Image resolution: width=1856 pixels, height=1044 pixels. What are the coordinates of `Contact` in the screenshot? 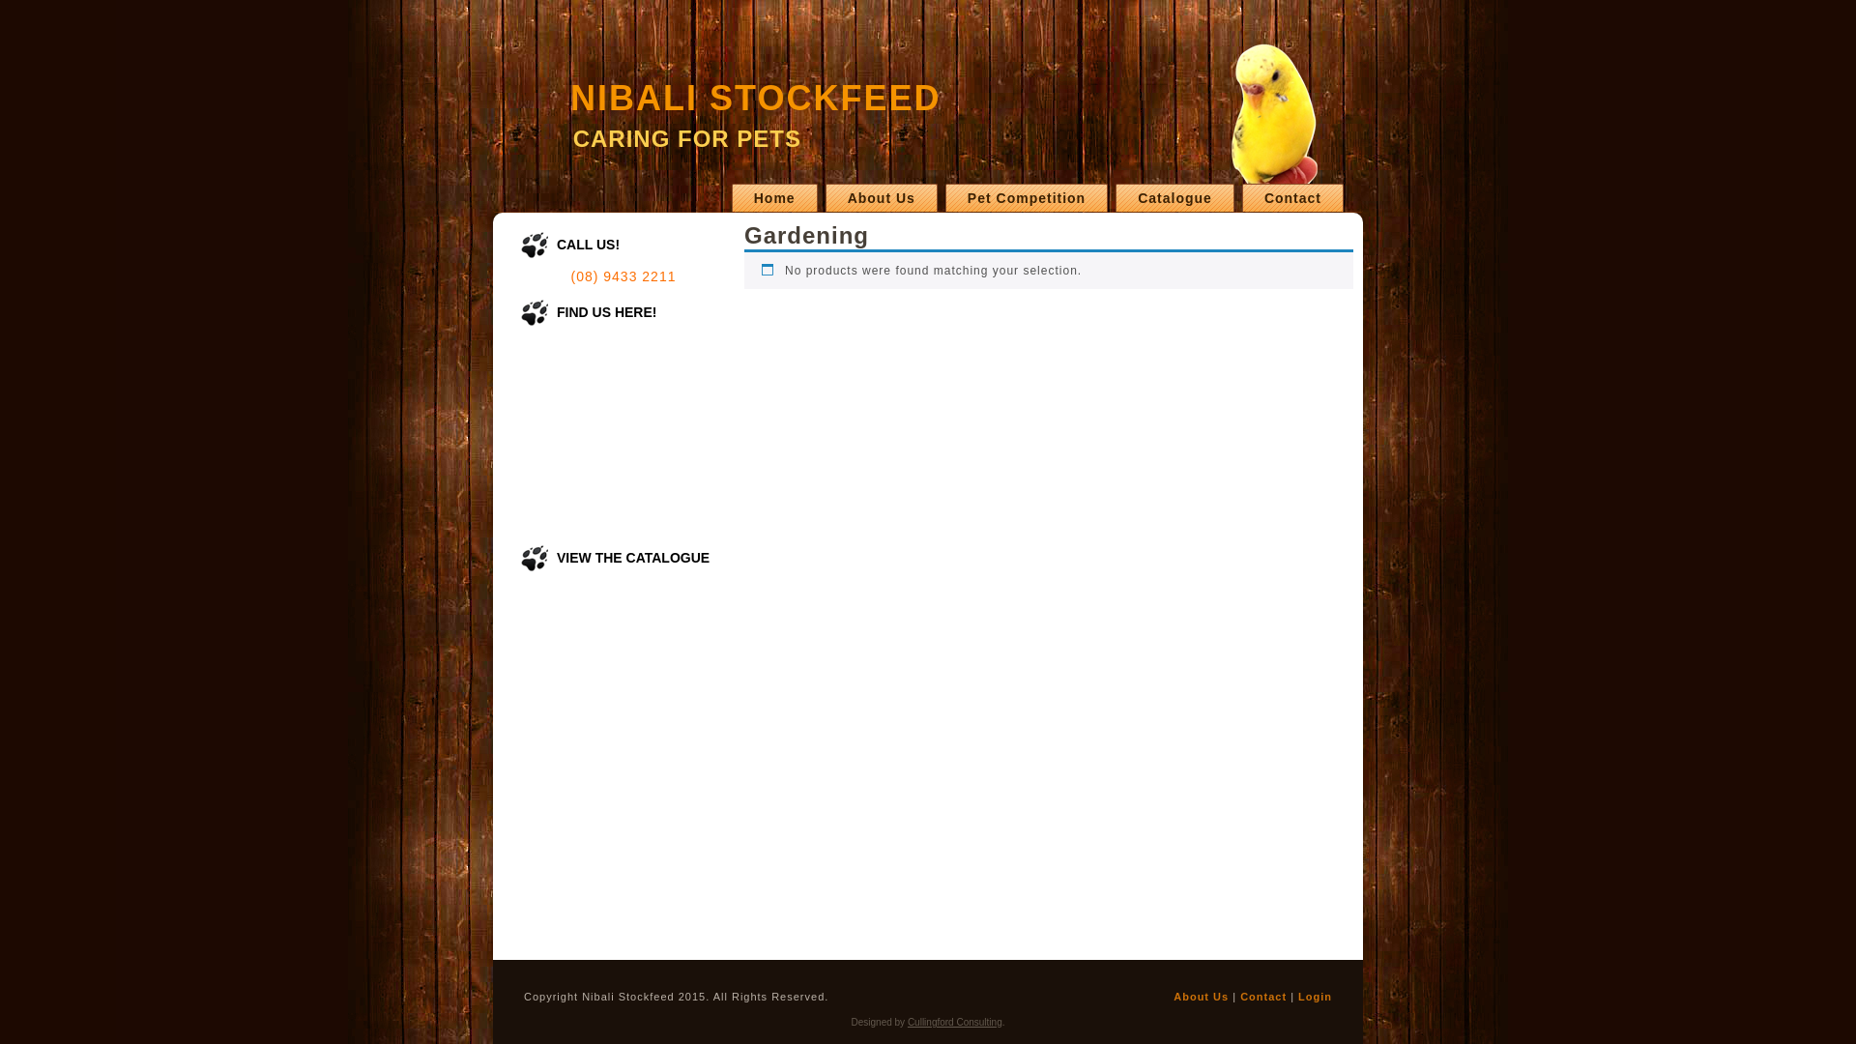 It's located at (1293, 197).